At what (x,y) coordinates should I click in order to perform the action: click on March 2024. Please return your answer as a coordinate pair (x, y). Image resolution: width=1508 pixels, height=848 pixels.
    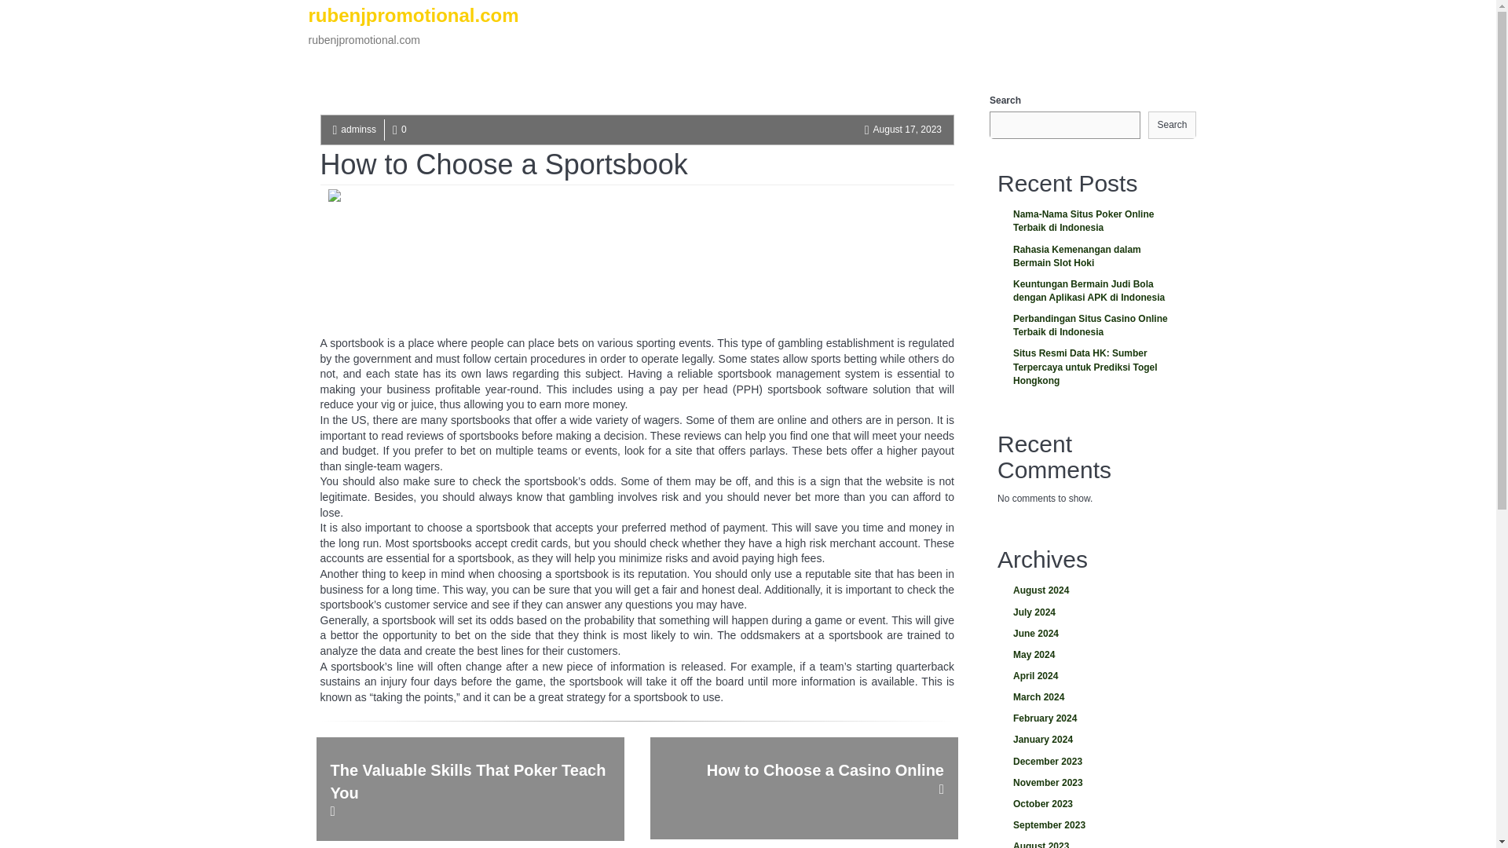
    Looking at the image, I should click on (1092, 697).